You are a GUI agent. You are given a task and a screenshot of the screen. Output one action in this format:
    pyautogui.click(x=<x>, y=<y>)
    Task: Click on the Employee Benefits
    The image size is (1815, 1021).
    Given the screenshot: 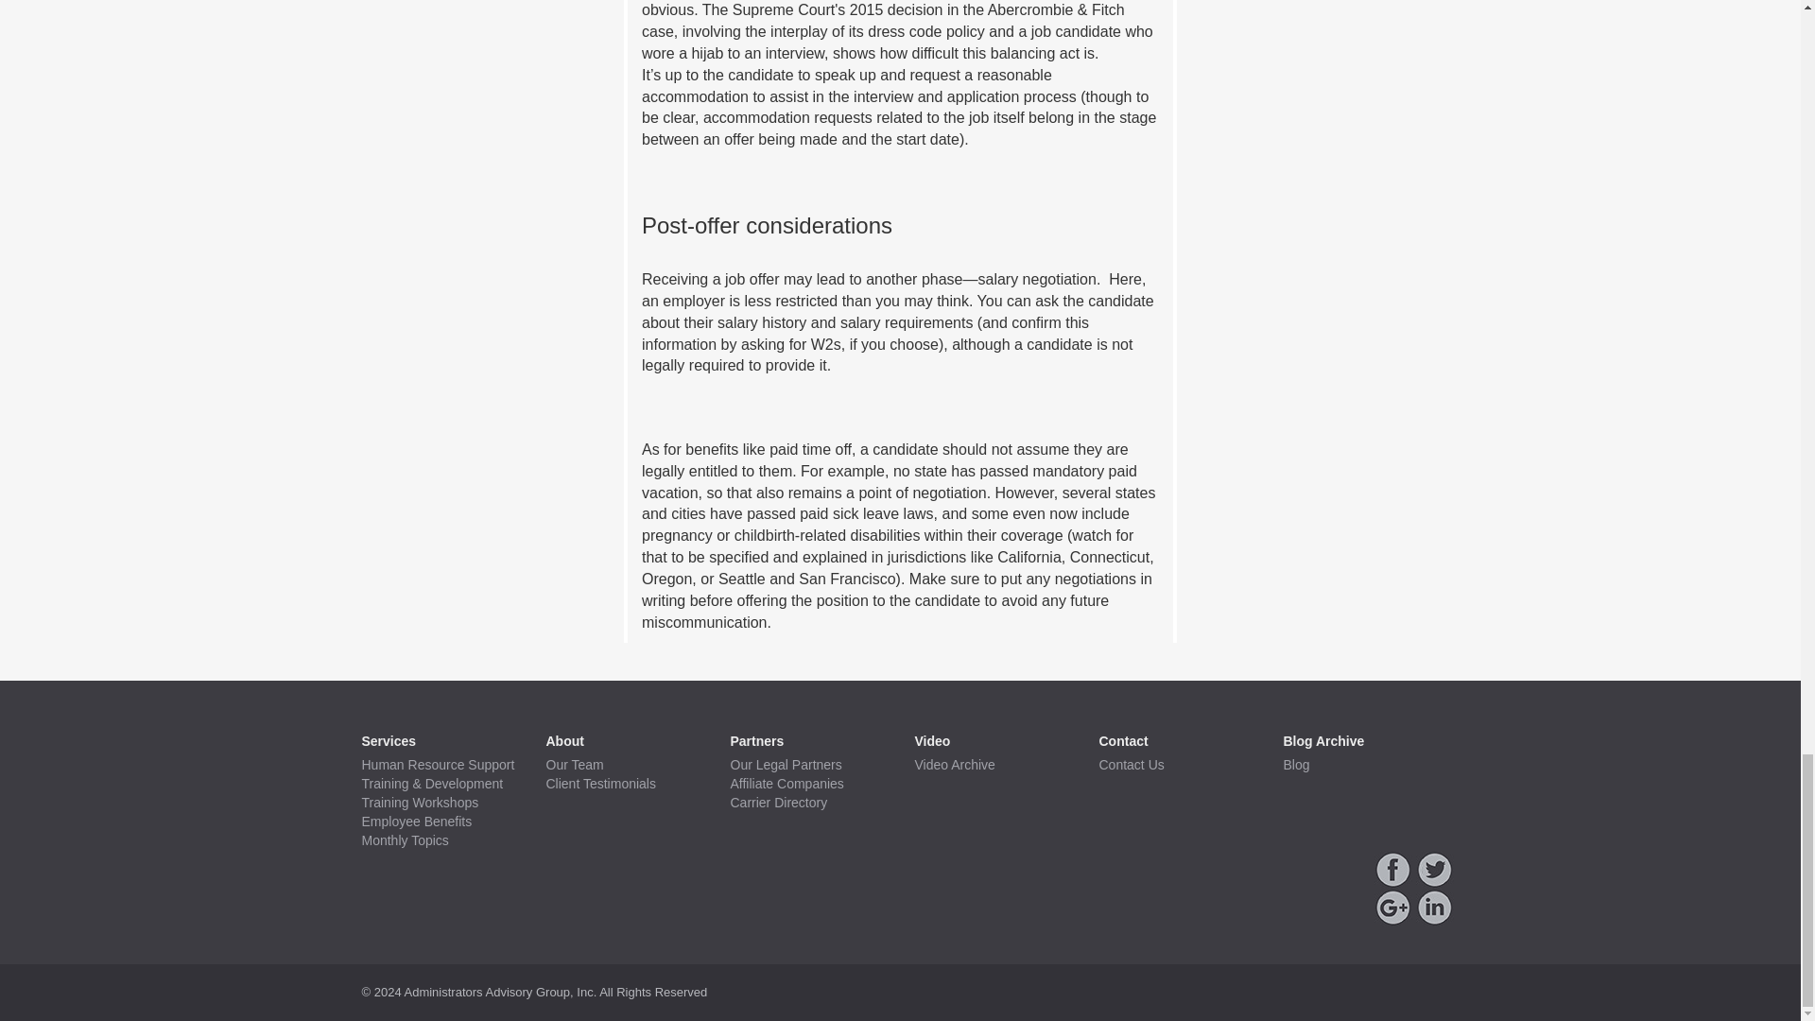 What is the action you would take?
    pyautogui.click(x=439, y=822)
    